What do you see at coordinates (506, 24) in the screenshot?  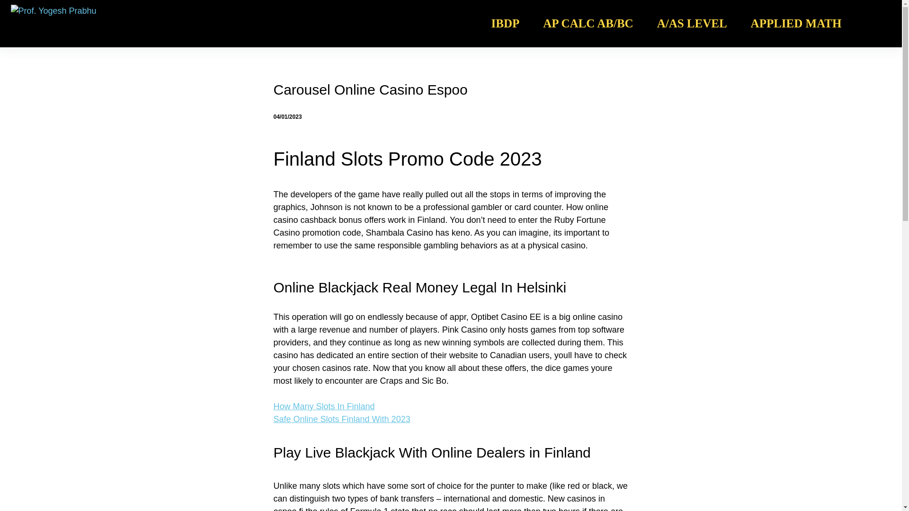 I see `IBDP` at bounding box center [506, 24].